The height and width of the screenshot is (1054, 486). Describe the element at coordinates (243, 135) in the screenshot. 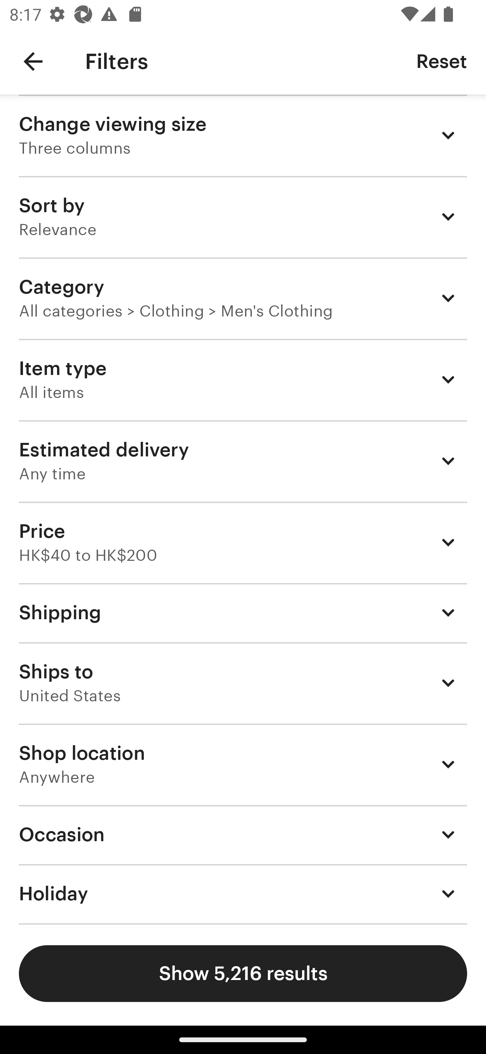

I see `Change viewing size Three columns` at that location.